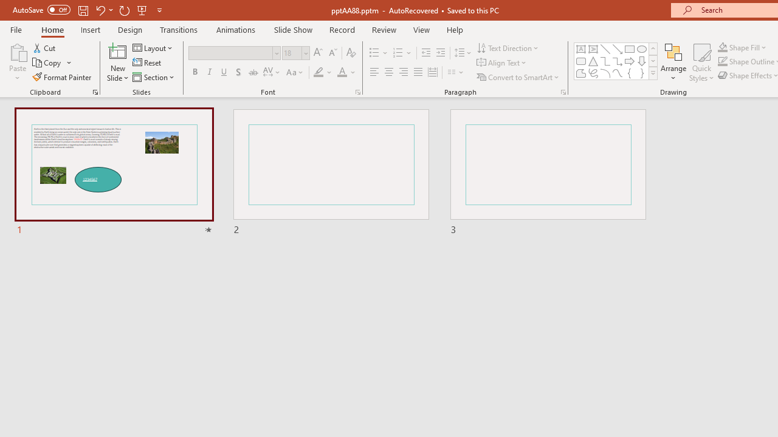  Describe the element at coordinates (89, 10) in the screenshot. I see `Quick Access Toolbar` at that location.